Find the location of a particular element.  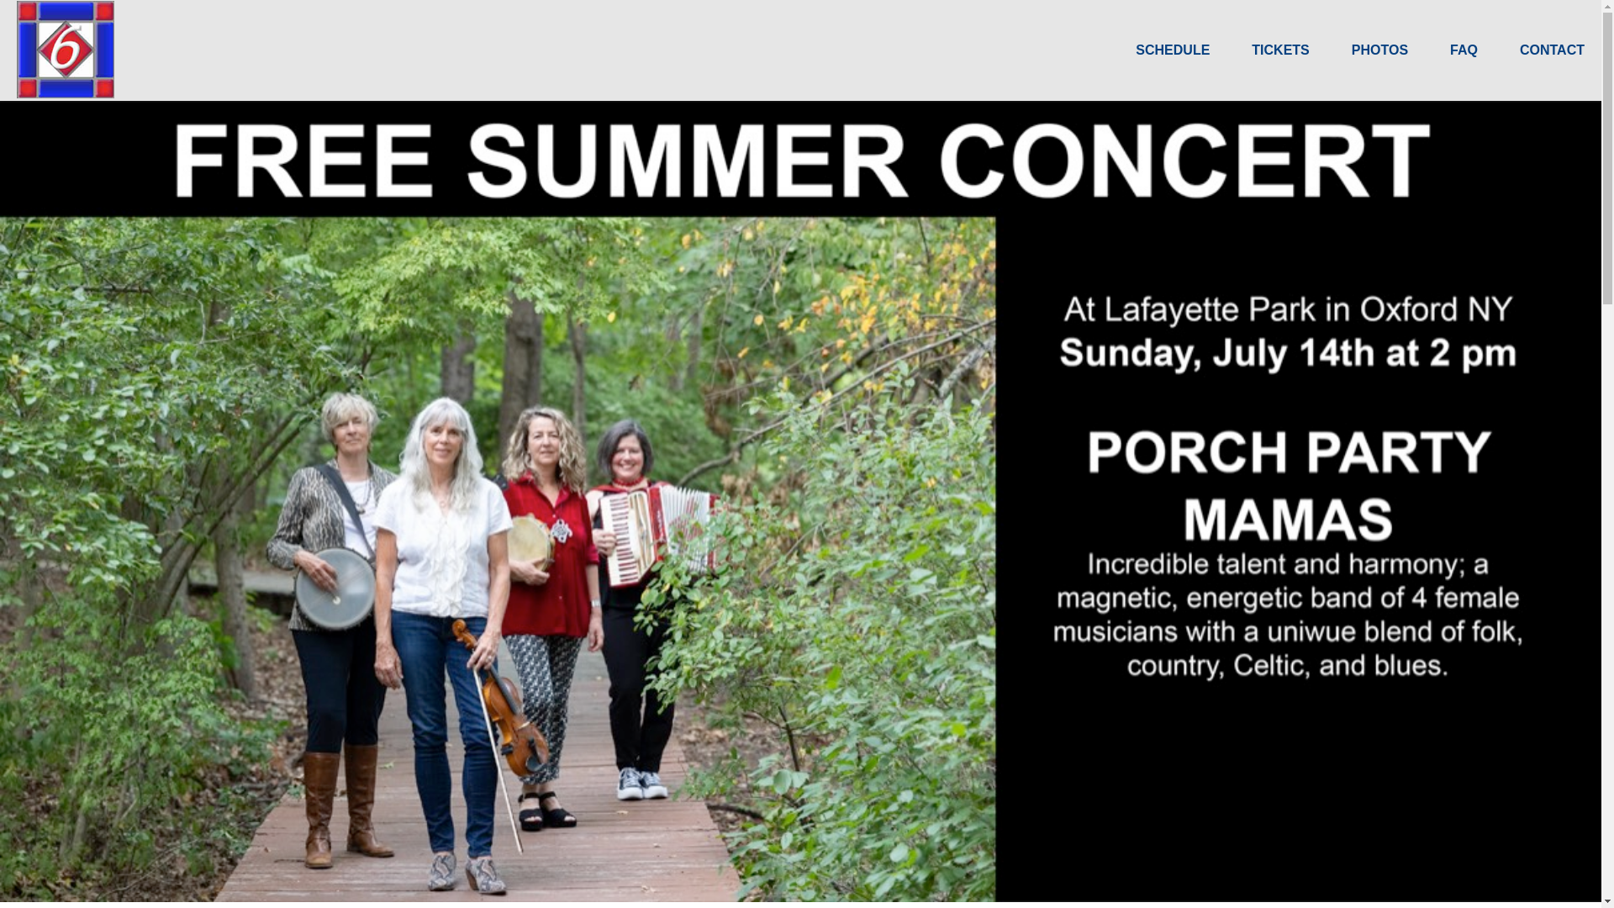

FAQ is located at coordinates (1464, 50).